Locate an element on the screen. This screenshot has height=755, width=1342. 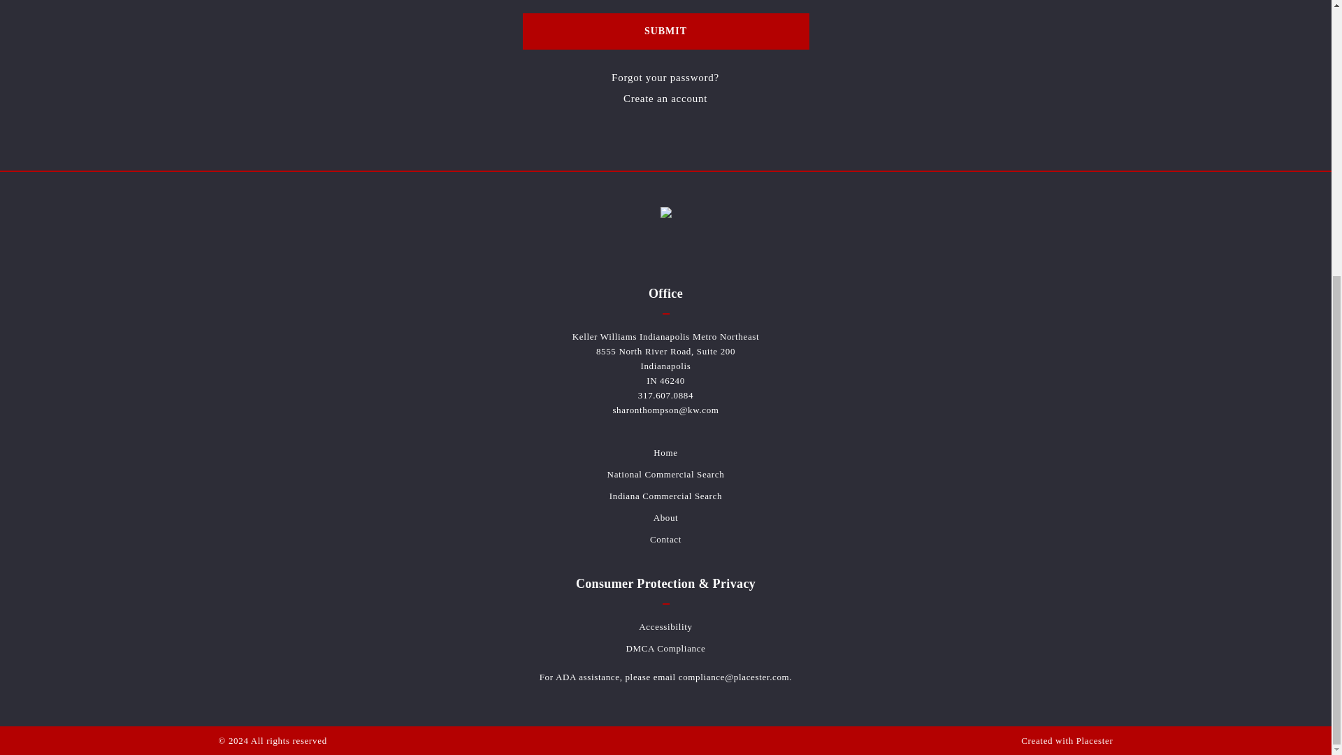
SUBMIT is located at coordinates (665, 31).